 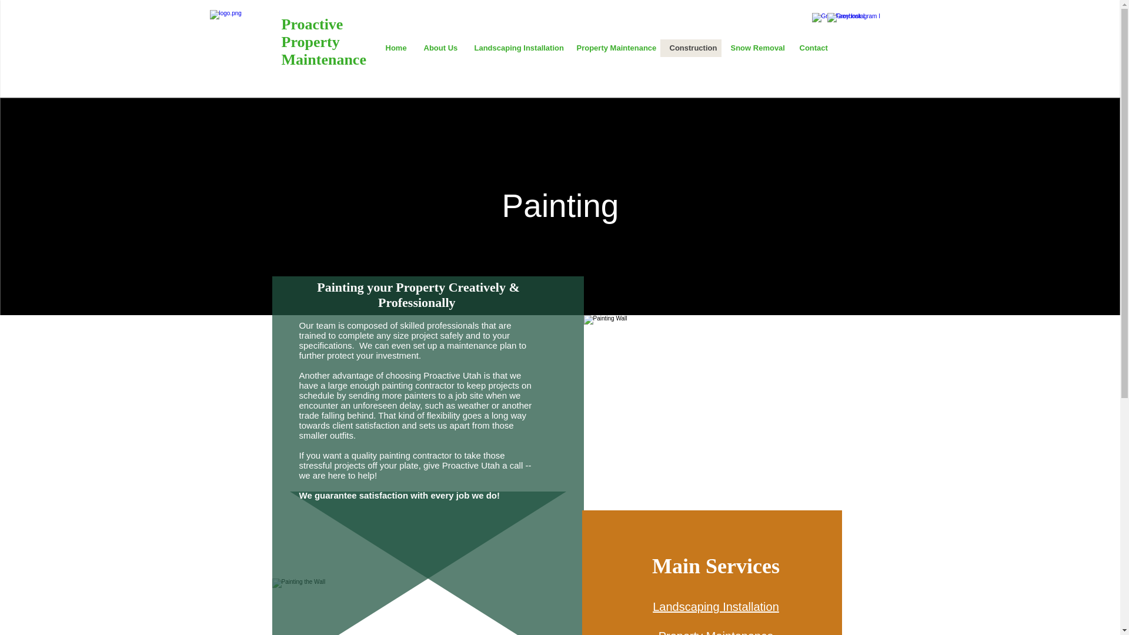 I want to click on Landscaping Installation, so click(x=715, y=607).